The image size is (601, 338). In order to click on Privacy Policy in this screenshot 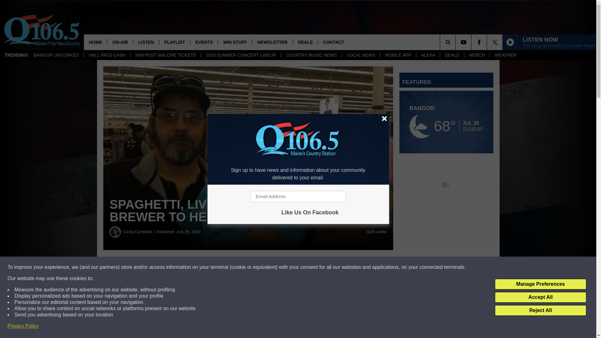, I will do `click(23, 326)`.